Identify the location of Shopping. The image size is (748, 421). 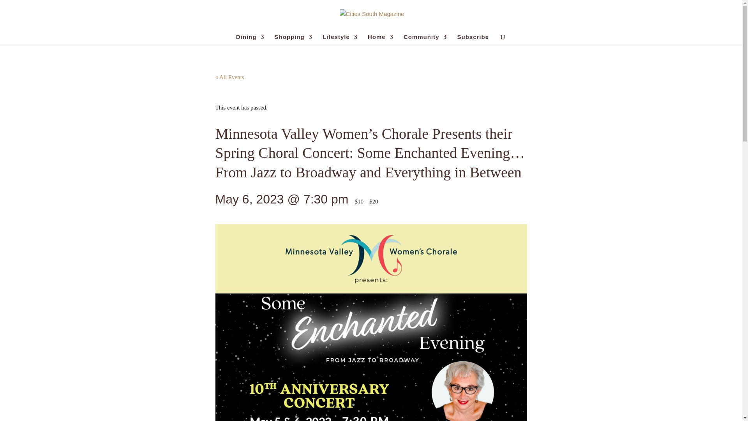
(293, 40).